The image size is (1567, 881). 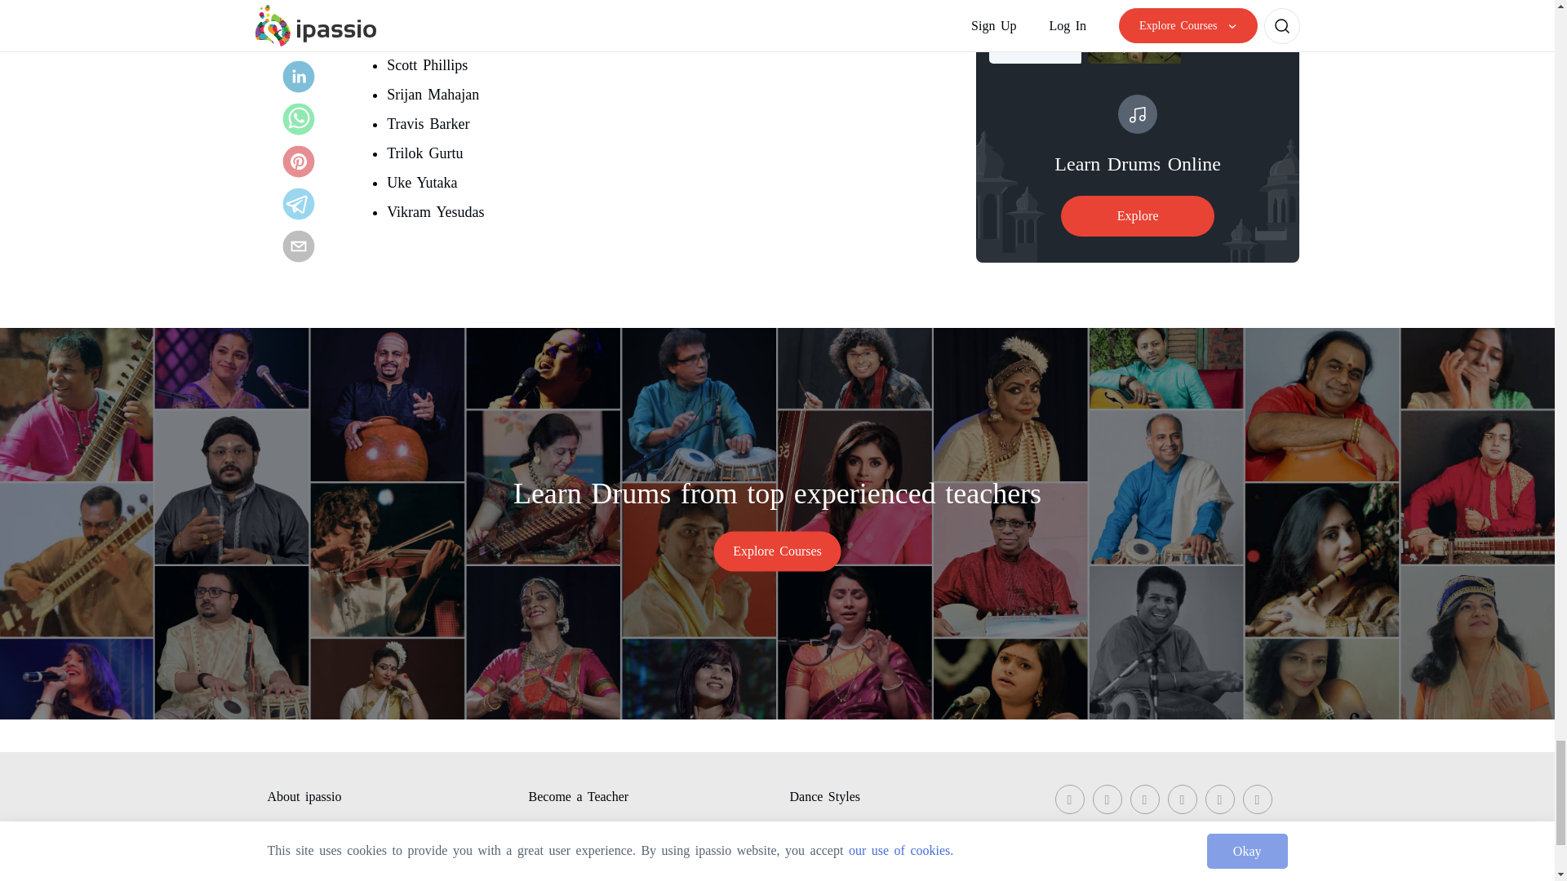 What do you see at coordinates (777, 551) in the screenshot?
I see `Explore Courses` at bounding box center [777, 551].